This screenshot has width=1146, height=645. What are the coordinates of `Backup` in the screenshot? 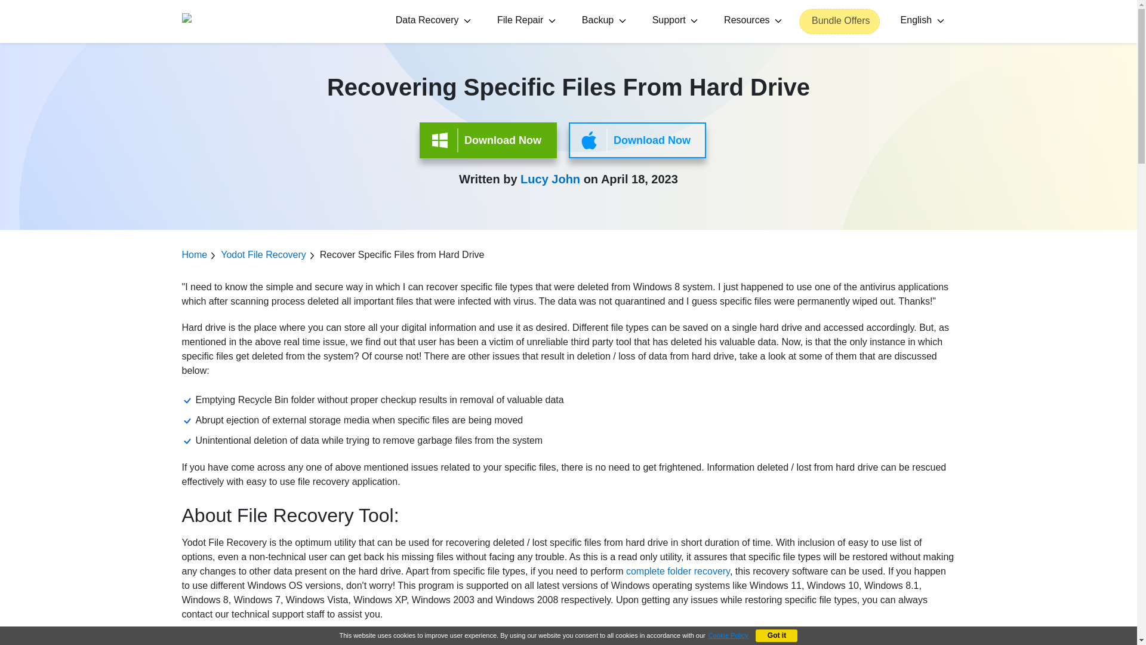 It's located at (602, 21).